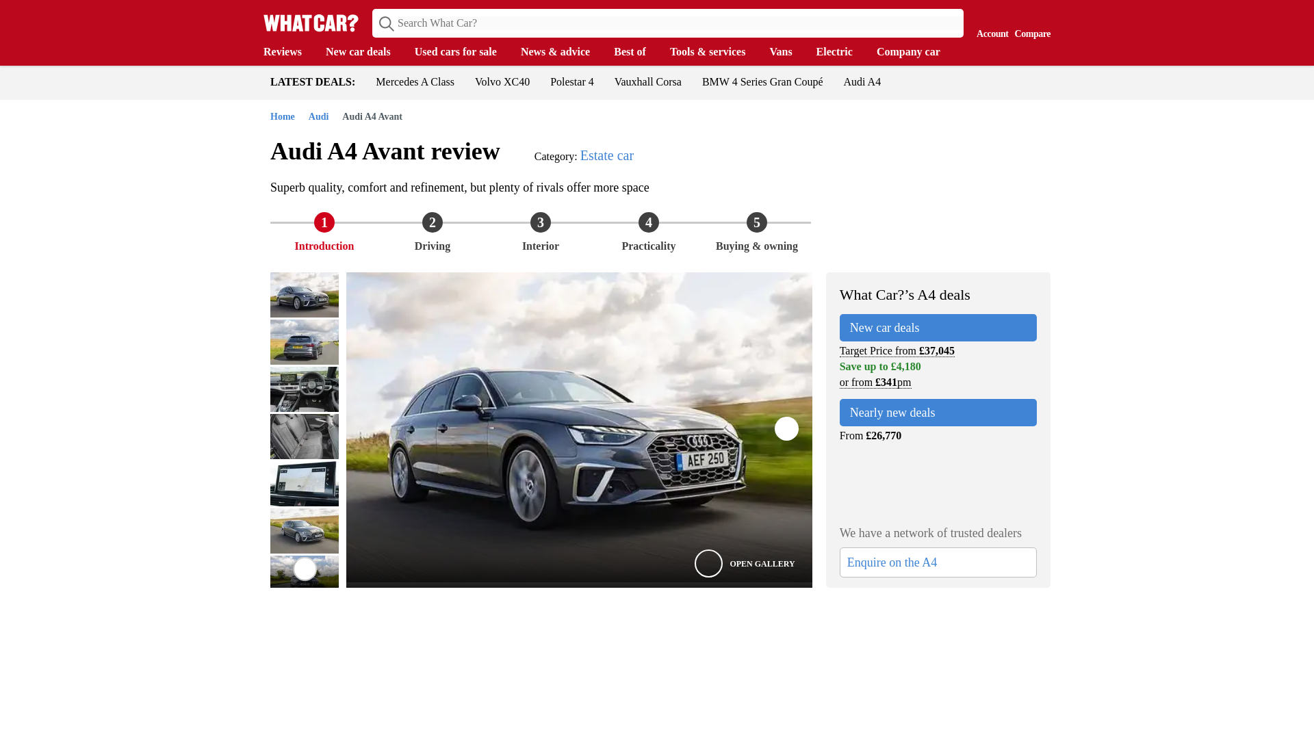  What do you see at coordinates (840, 52) in the screenshot?
I see `Electric` at bounding box center [840, 52].